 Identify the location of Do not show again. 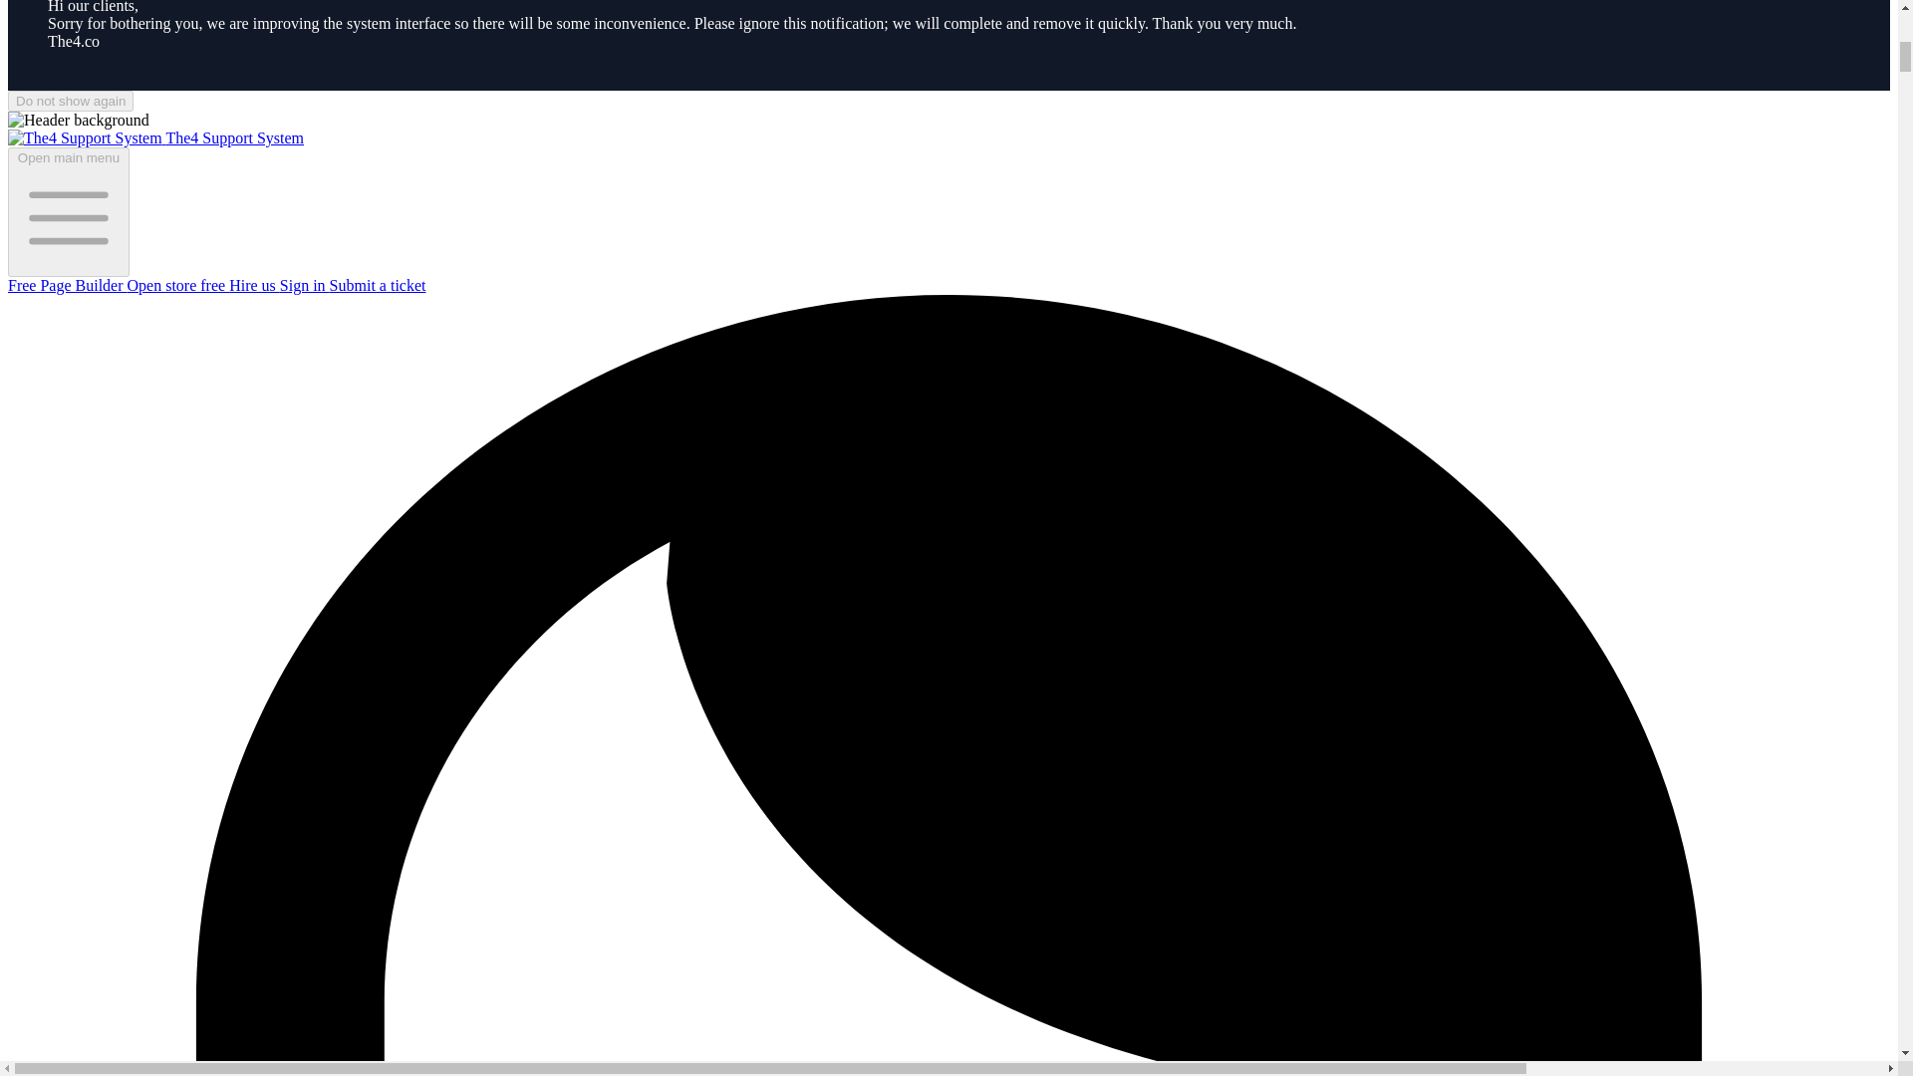
(70, 101).